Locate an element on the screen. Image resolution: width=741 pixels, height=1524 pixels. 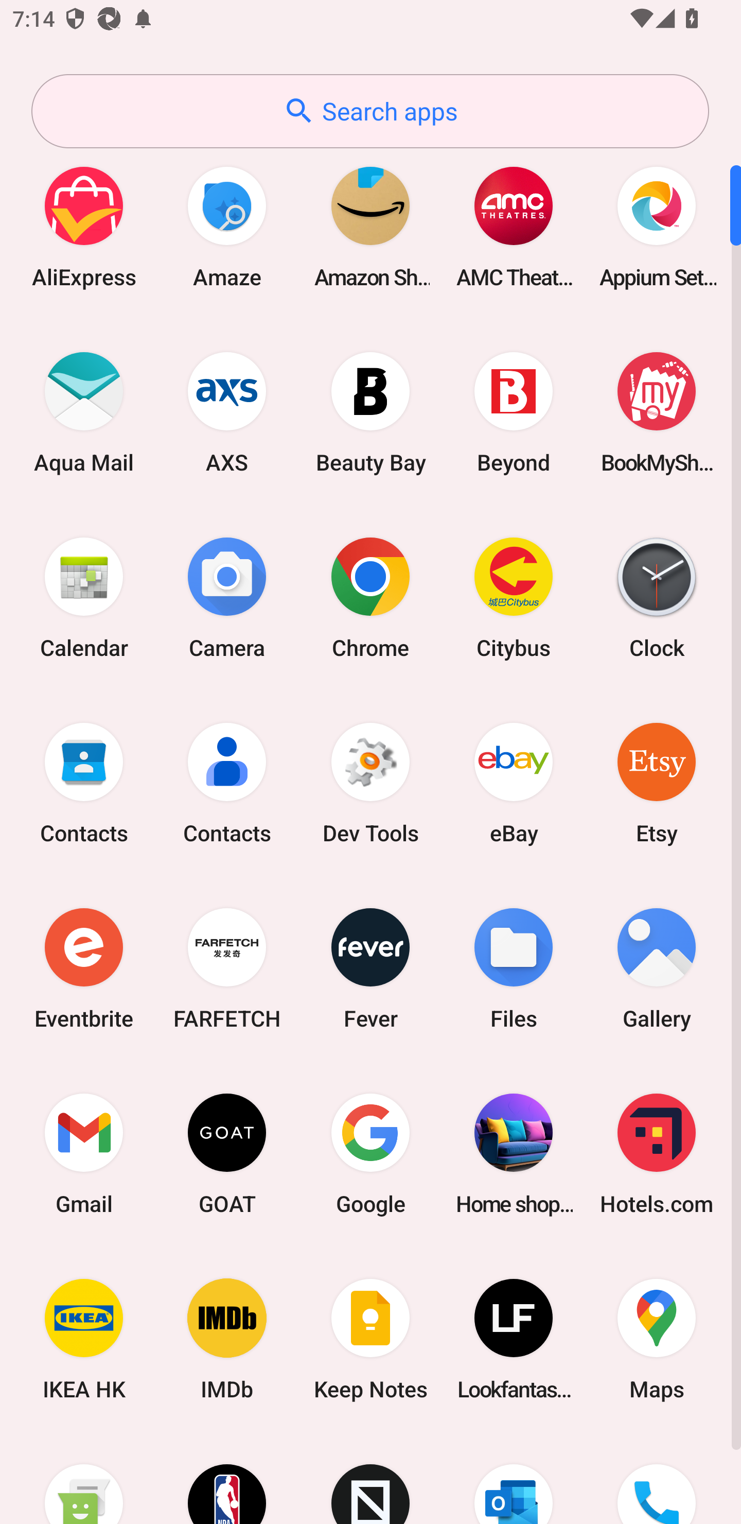
FARFETCH is located at coordinates (227, 968).